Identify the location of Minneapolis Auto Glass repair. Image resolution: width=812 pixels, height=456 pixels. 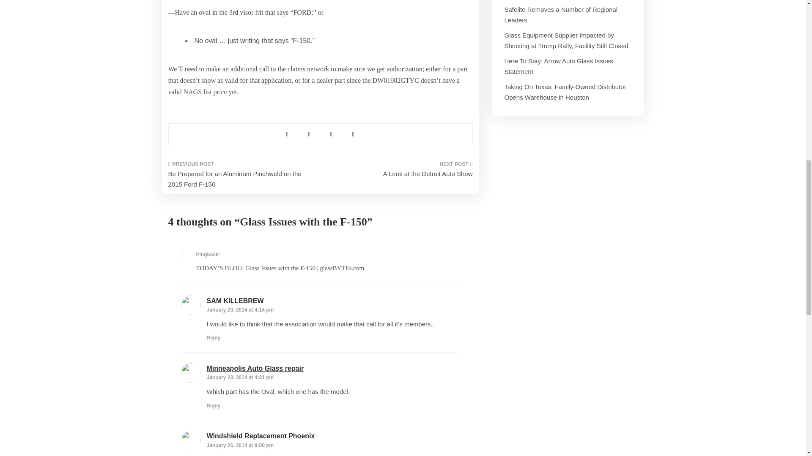
(255, 368).